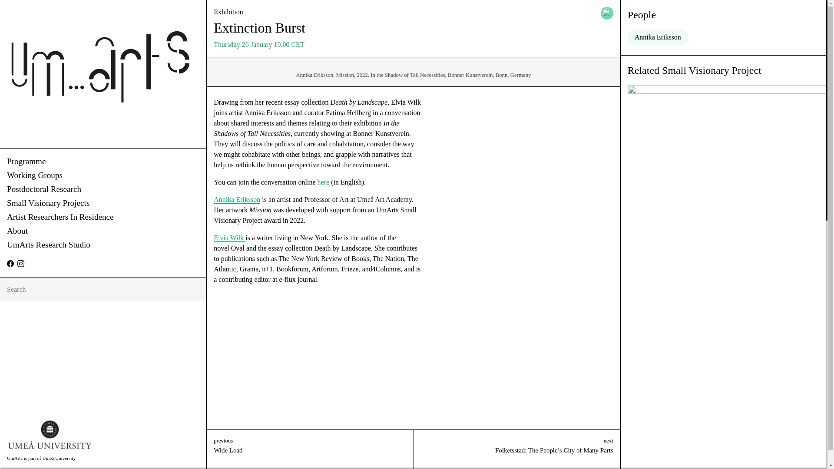 The image size is (834, 469). I want to click on Elvia Wilk, so click(229, 238).